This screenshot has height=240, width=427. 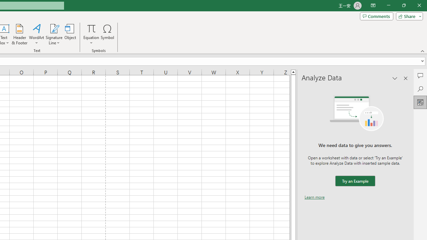 What do you see at coordinates (373, 5) in the screenshot?
I see `Ribbon Display Options` at bounding box center [373, 5].